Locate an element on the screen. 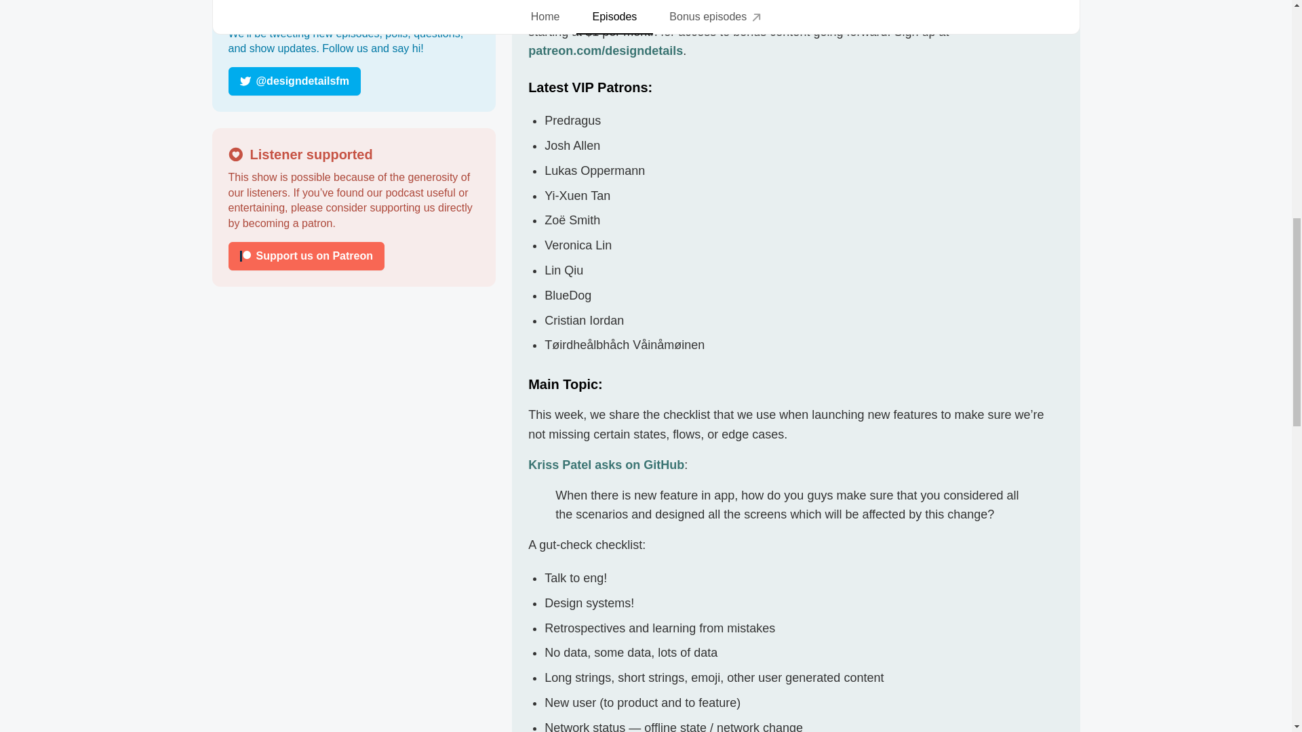 Image resolution: width=1302 pixels, height=732 pixels. Support us on Patreon is located at coordinates (353, 256).